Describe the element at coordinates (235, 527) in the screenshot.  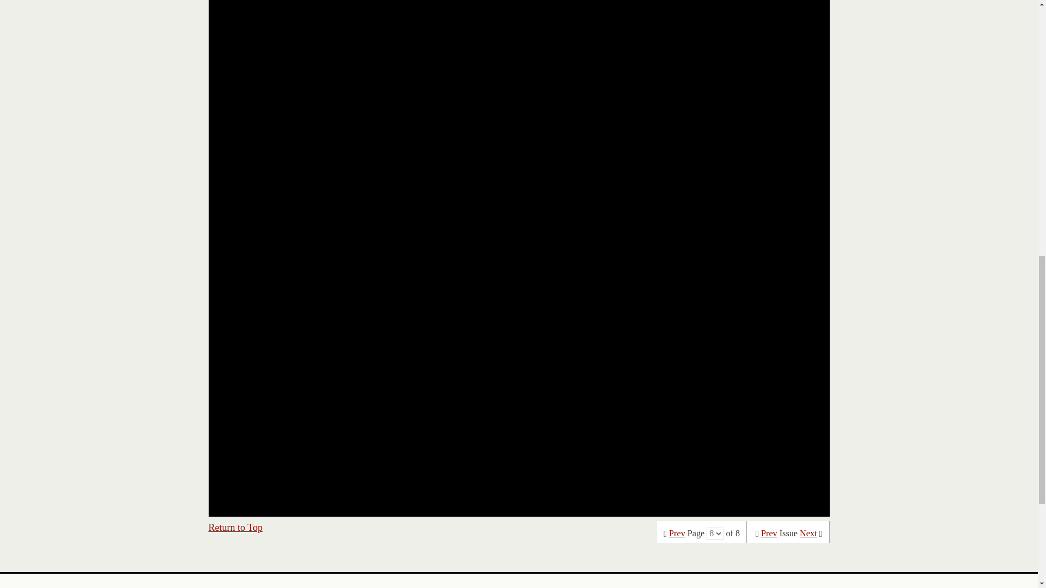
I see `Return to Top` at that location.